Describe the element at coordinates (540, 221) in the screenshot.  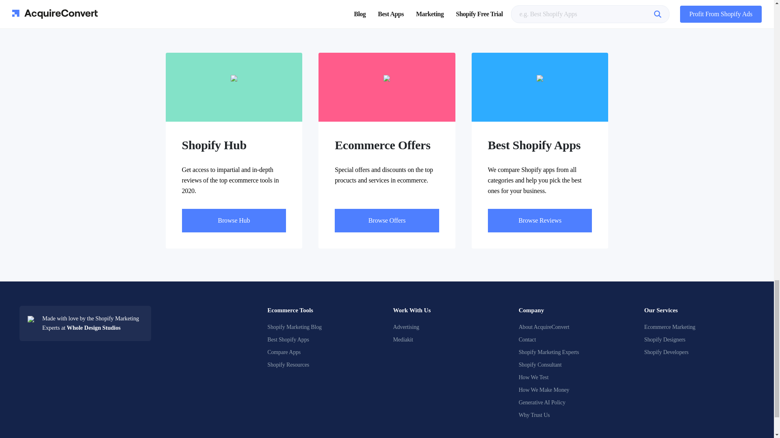
I see `Browse Reviews` at that location.